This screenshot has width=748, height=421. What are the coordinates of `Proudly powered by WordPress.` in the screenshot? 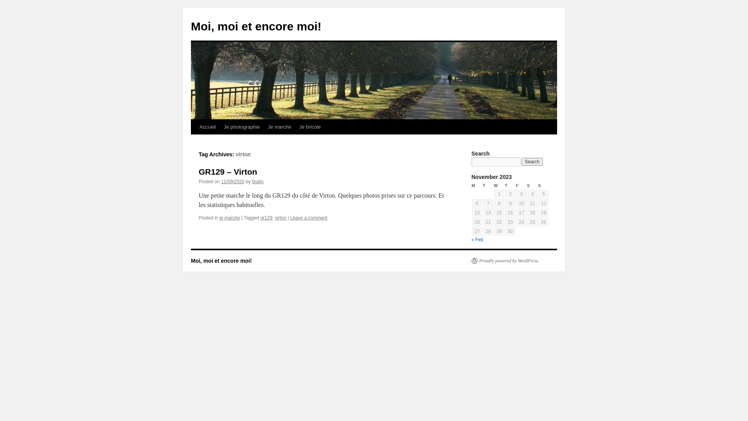 It's located at (505, 261).